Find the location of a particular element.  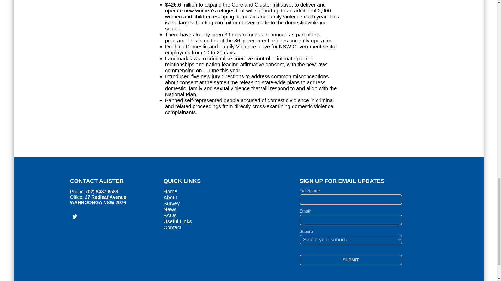

FAQs is located at coordinates (170, 215).